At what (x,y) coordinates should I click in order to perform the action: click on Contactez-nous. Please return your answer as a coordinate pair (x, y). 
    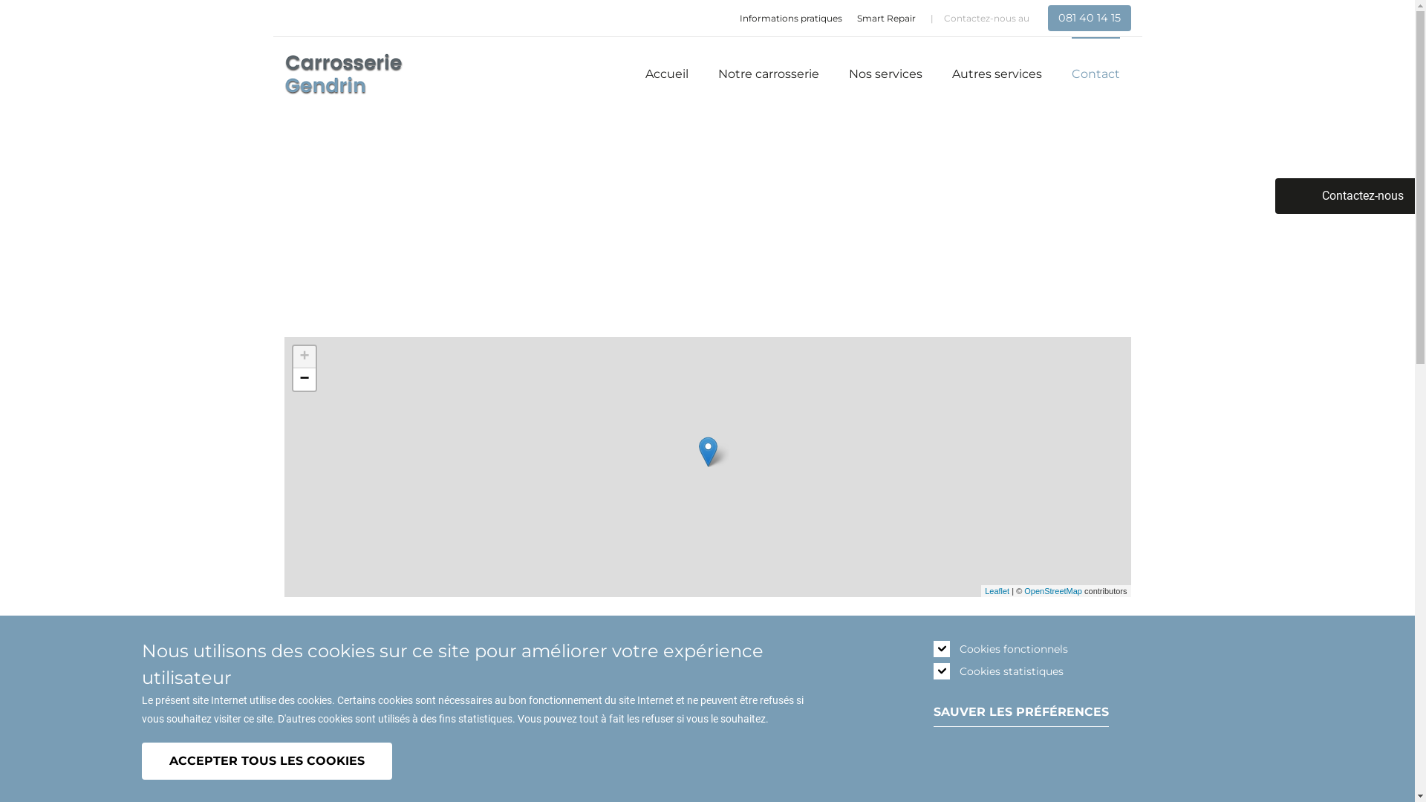
    Looking at the image, I should click on (1345, 196).